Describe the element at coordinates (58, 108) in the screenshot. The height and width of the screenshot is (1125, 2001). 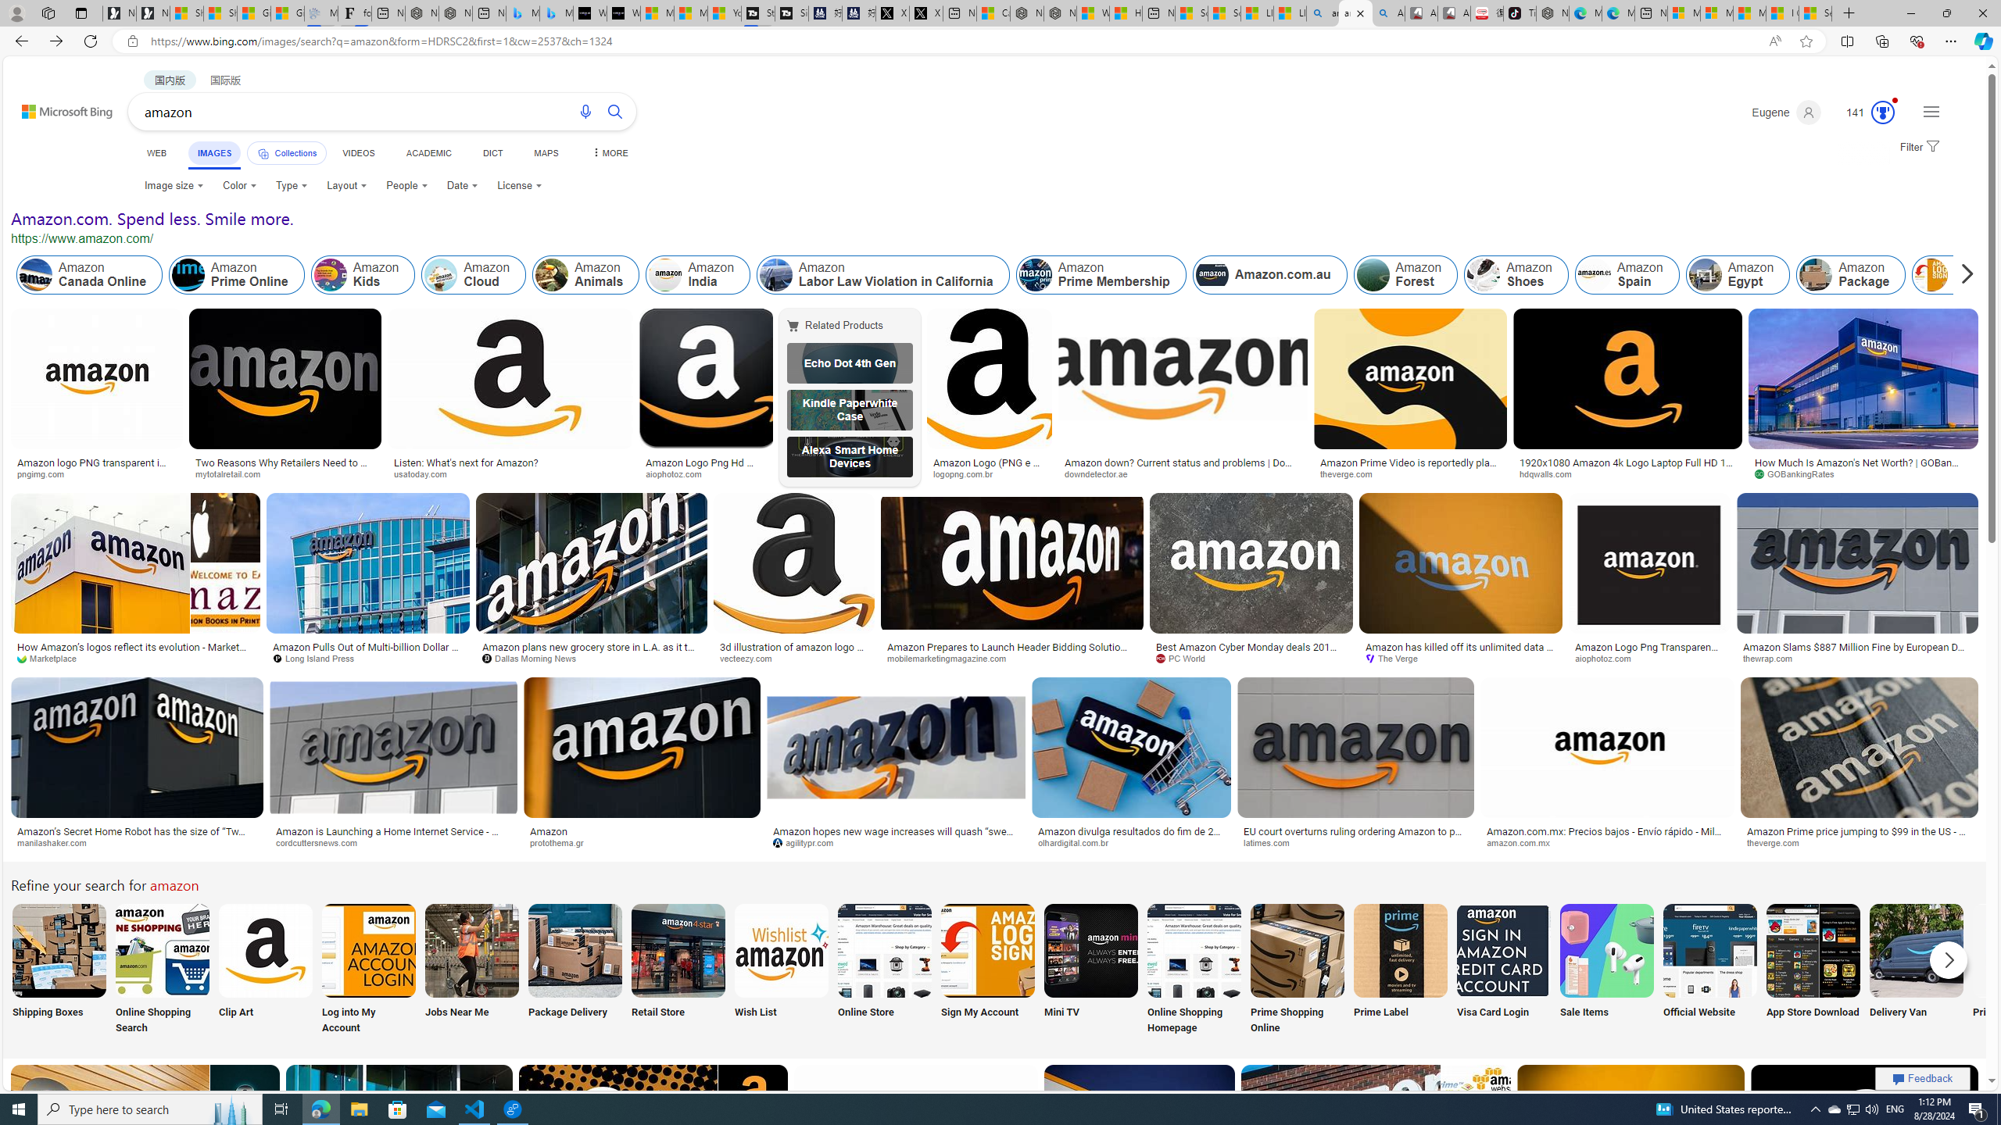
I see `Back to Bing search` at that location.